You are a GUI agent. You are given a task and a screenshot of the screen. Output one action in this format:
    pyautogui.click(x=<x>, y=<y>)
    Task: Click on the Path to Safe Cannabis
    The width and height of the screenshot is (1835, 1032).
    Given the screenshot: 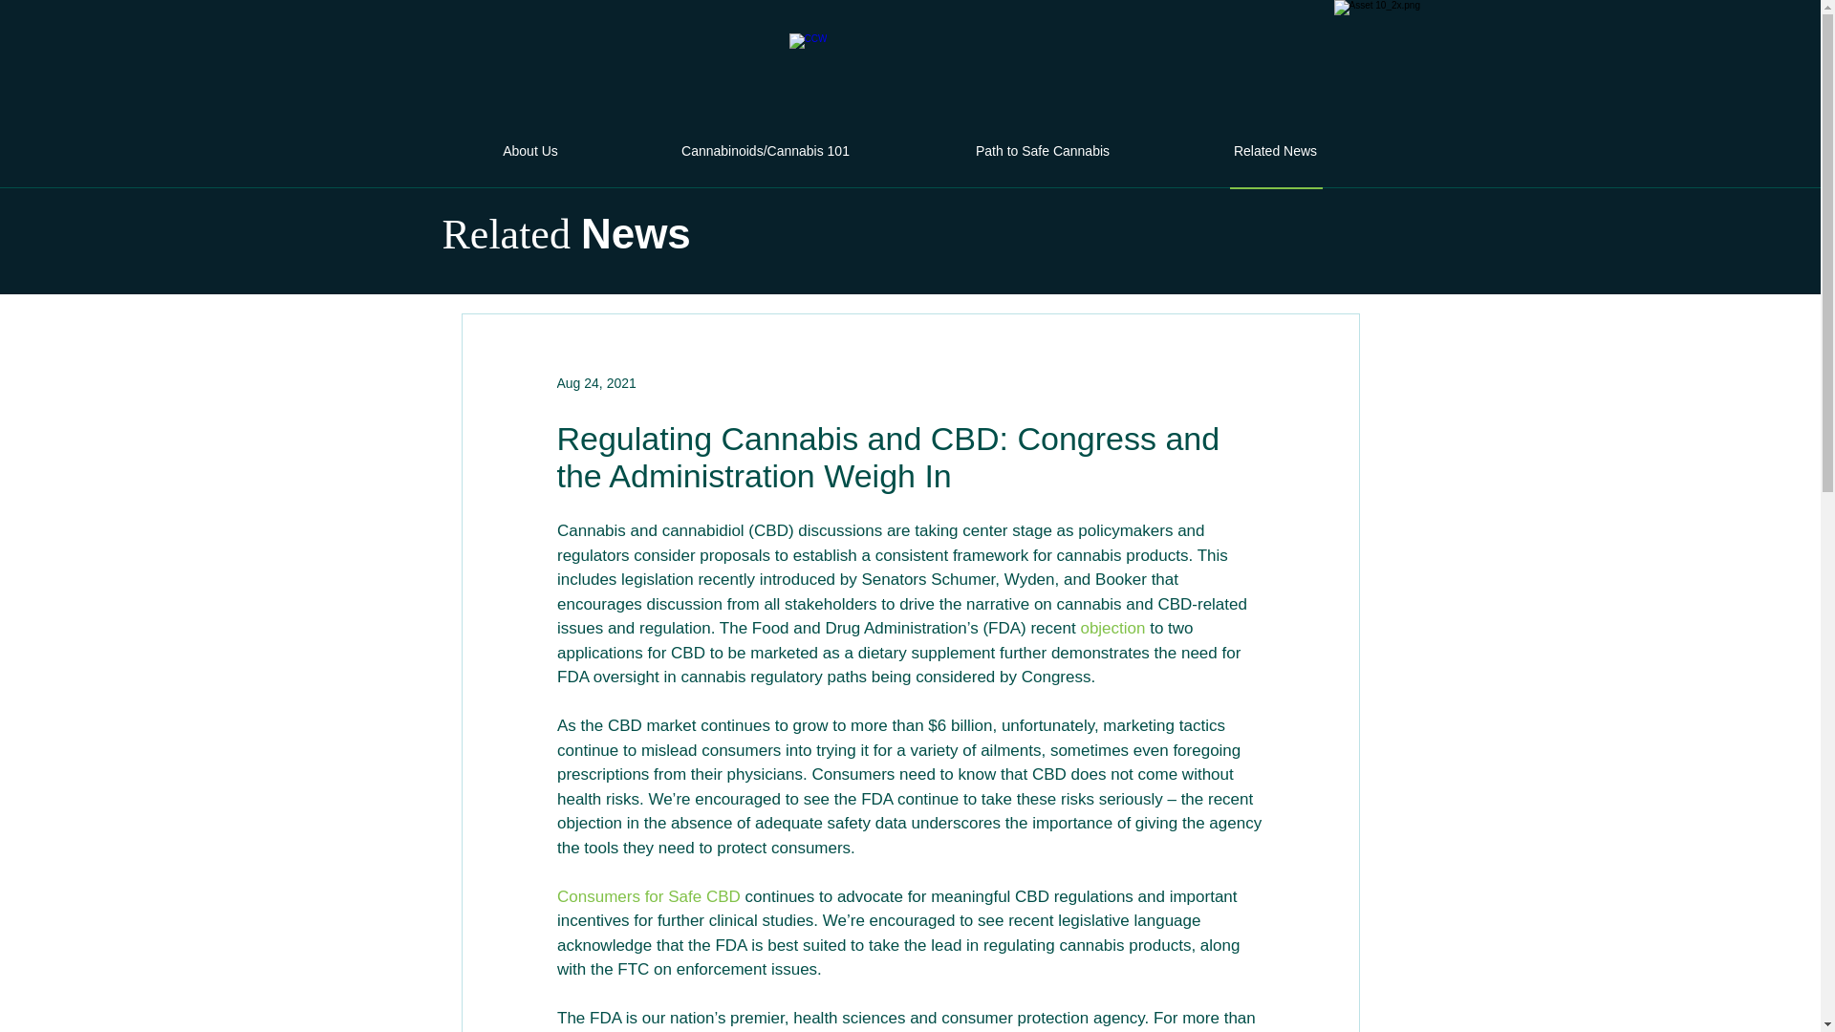 What is the action you would take?
    pyautogui.click(x=1042, y=151)
    